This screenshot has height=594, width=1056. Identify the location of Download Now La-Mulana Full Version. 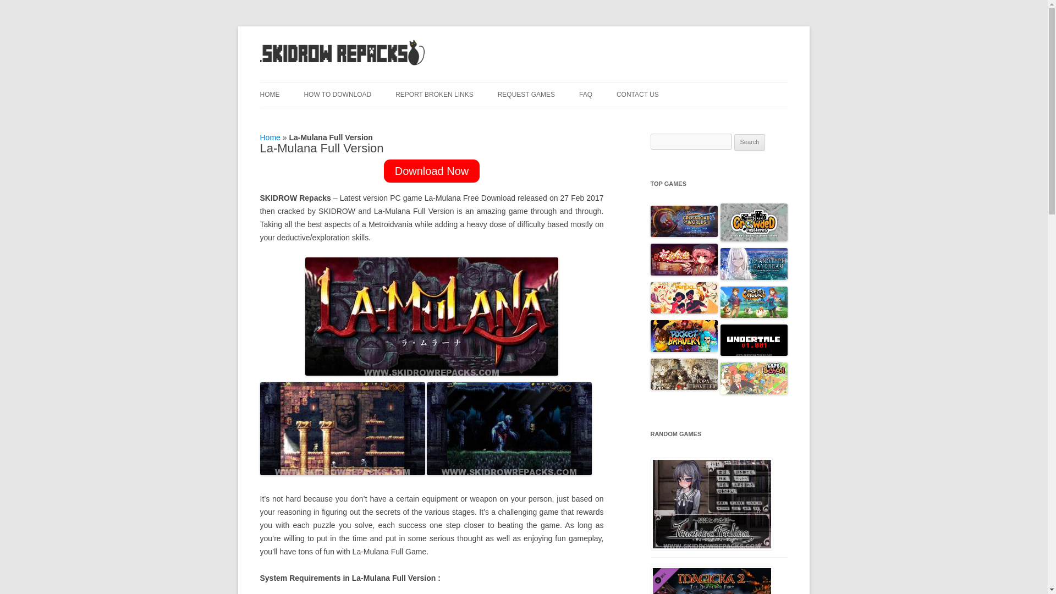
(432, 170).